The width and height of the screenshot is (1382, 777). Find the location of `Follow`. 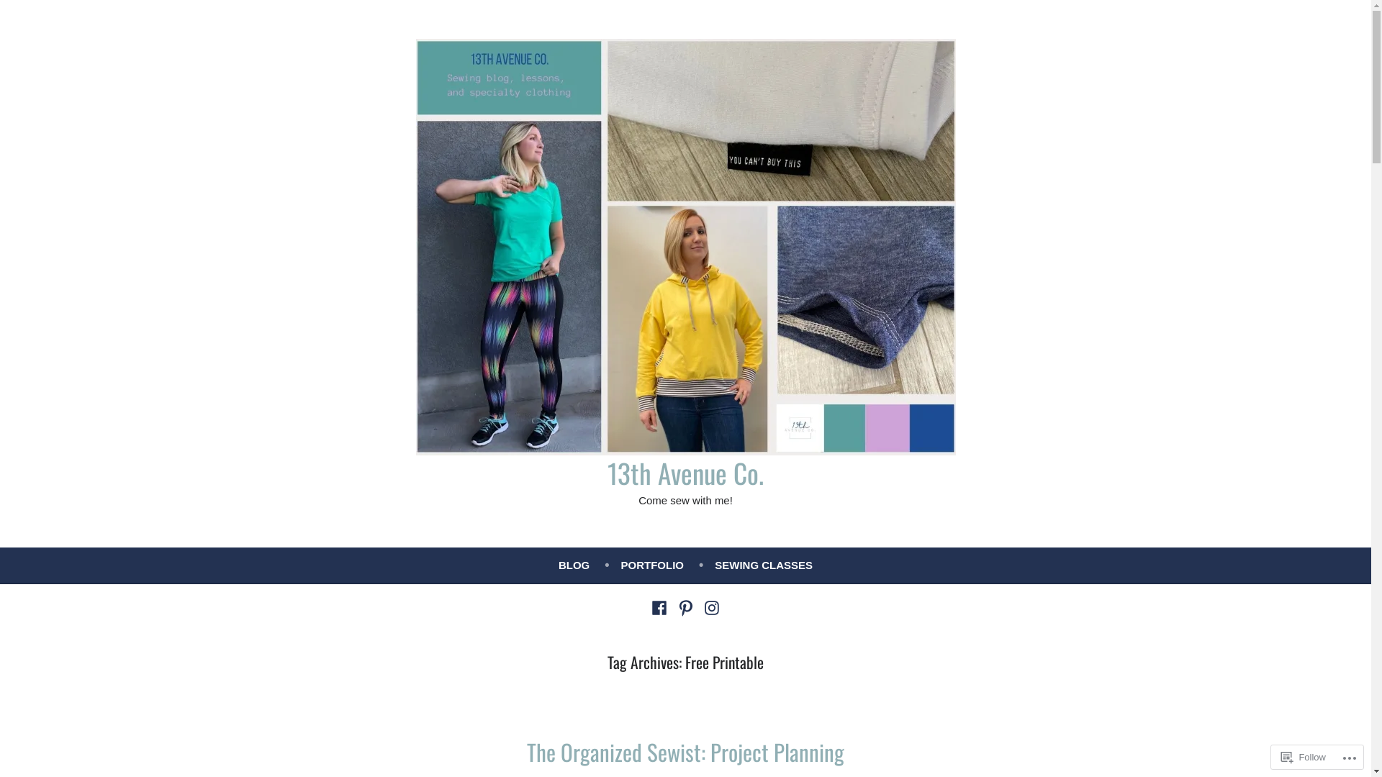

Follow is located at coordinates (1304, 757).